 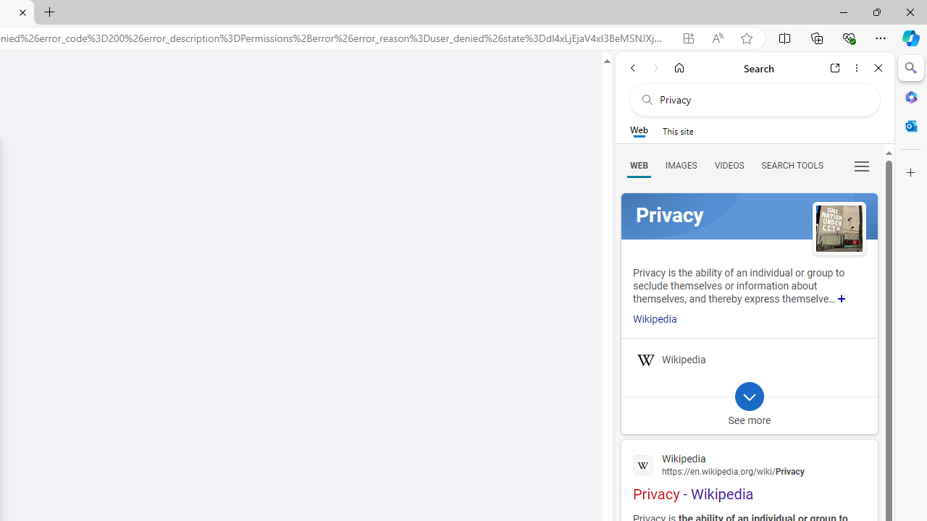 What do you see at coordinates (862, 166) in the screenshot?
I see `Class: b_serphb` at bounding box center [862, 166].